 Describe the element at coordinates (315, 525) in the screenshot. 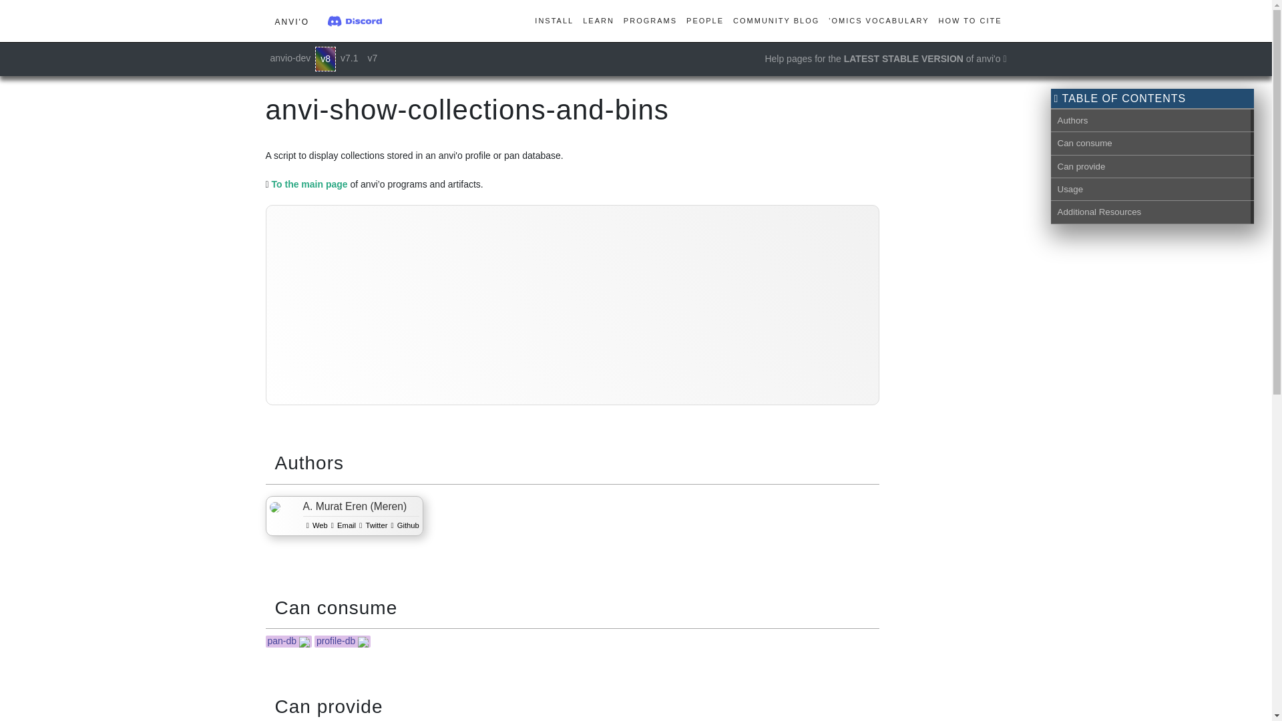

I see `Web` at that location.